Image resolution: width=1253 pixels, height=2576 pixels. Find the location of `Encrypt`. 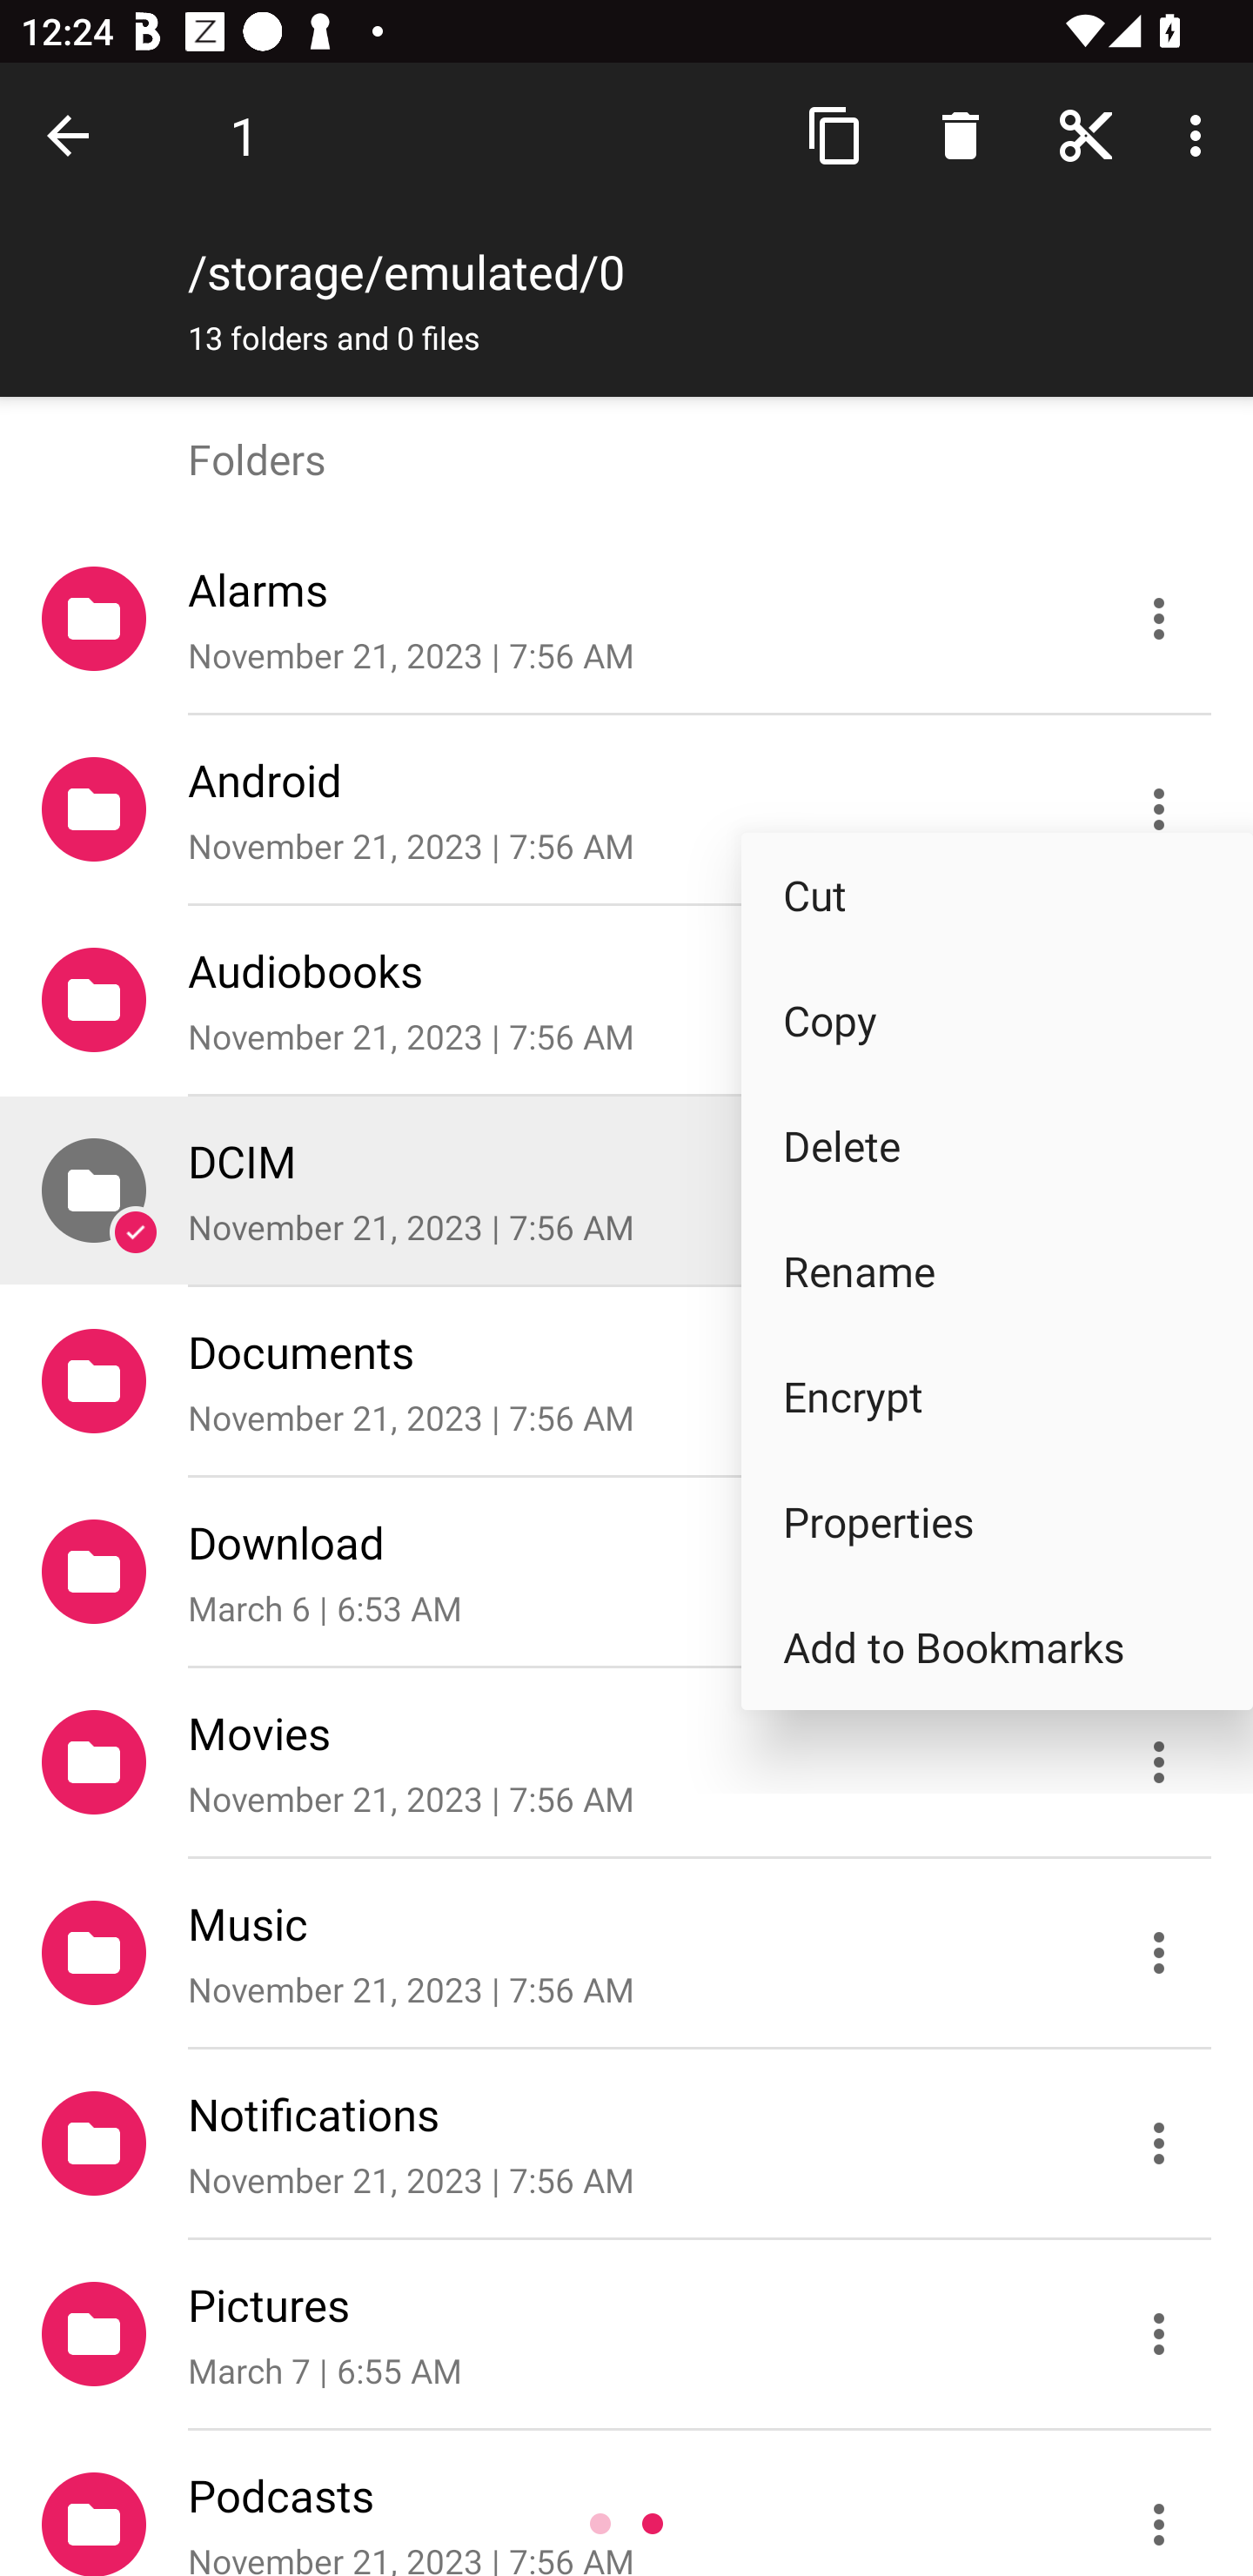

Encrypt is located at coordinates (997, 1398).